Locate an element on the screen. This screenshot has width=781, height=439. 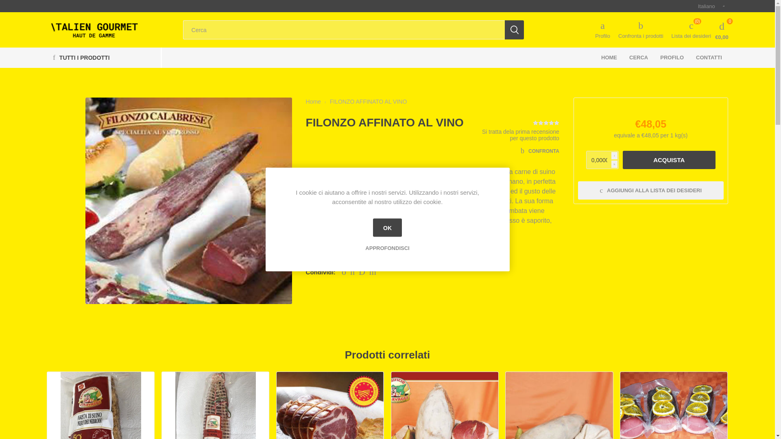
Italien Gourmet s.n. is located at coordinates (94, 29).